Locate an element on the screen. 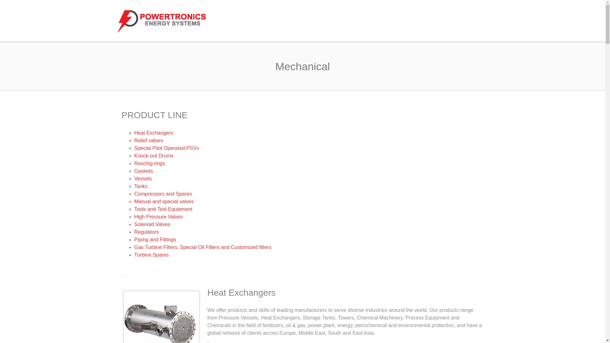  Tanks is located at coordinates (141, 186).